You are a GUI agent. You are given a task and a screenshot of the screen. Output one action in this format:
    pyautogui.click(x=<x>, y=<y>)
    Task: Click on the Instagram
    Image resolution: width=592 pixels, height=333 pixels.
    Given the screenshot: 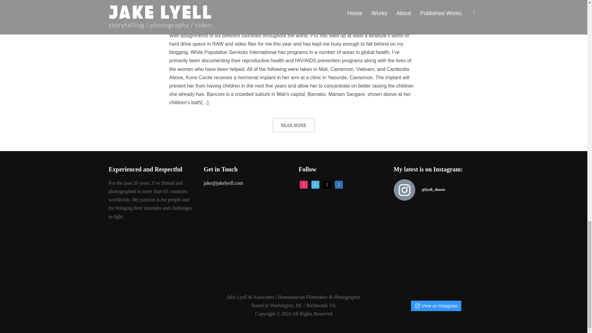 What is the action you would take?
    pyautogui.click(x=303, y=184)
    